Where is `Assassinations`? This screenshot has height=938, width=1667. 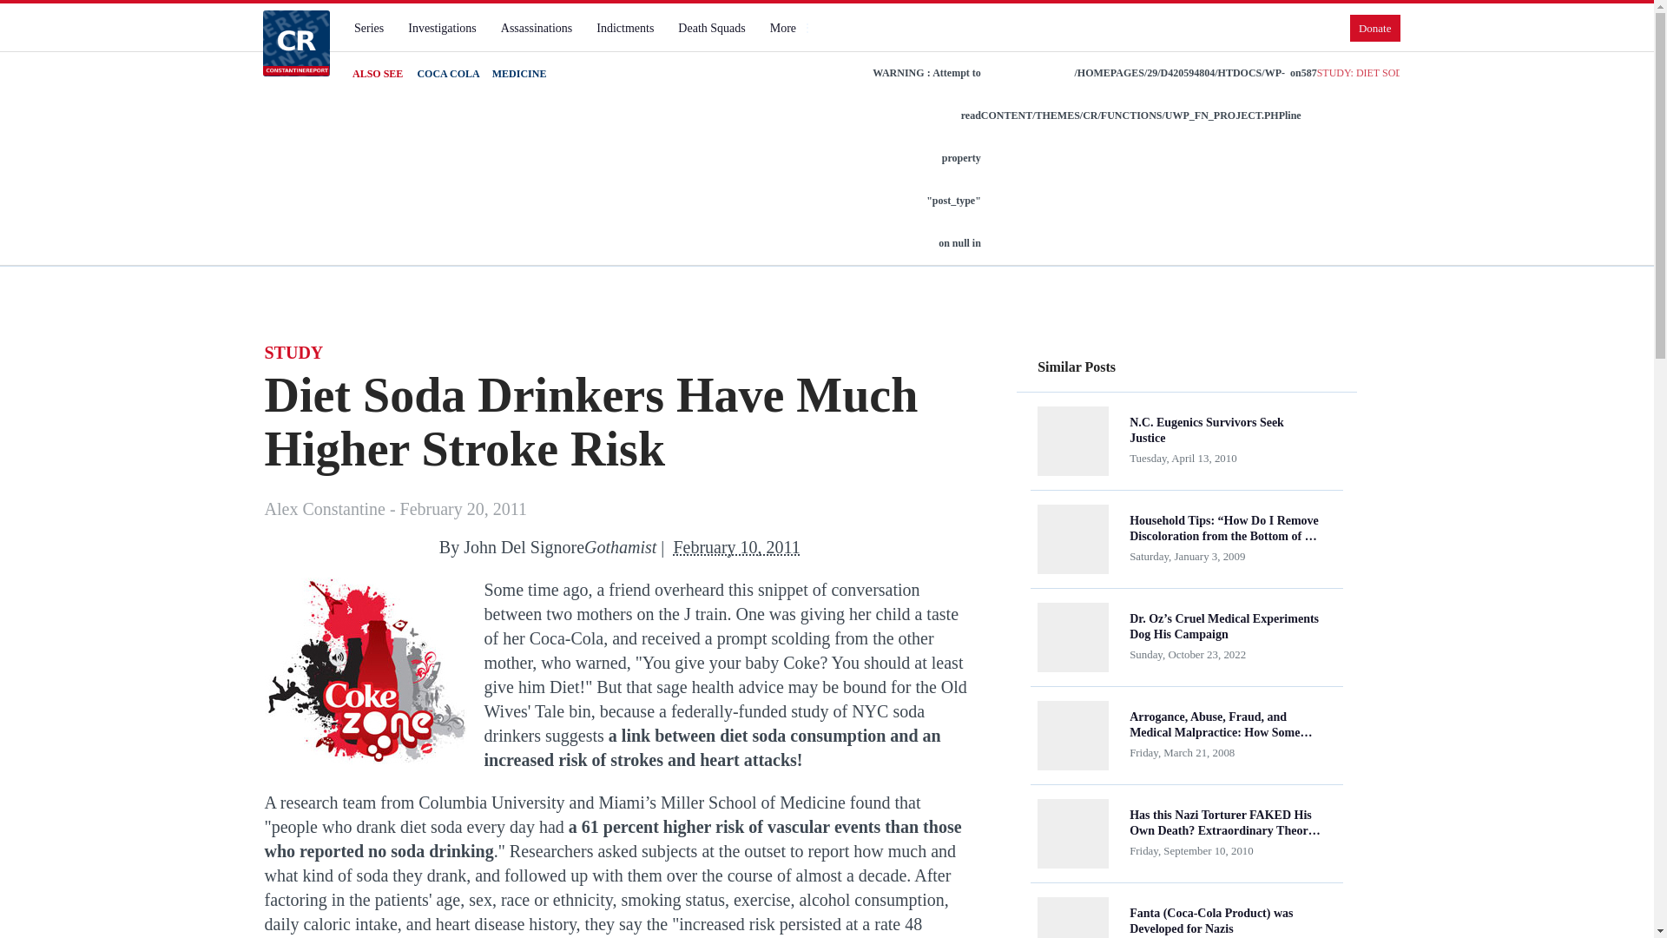 Assassinations is located at coordinates (536, 28).